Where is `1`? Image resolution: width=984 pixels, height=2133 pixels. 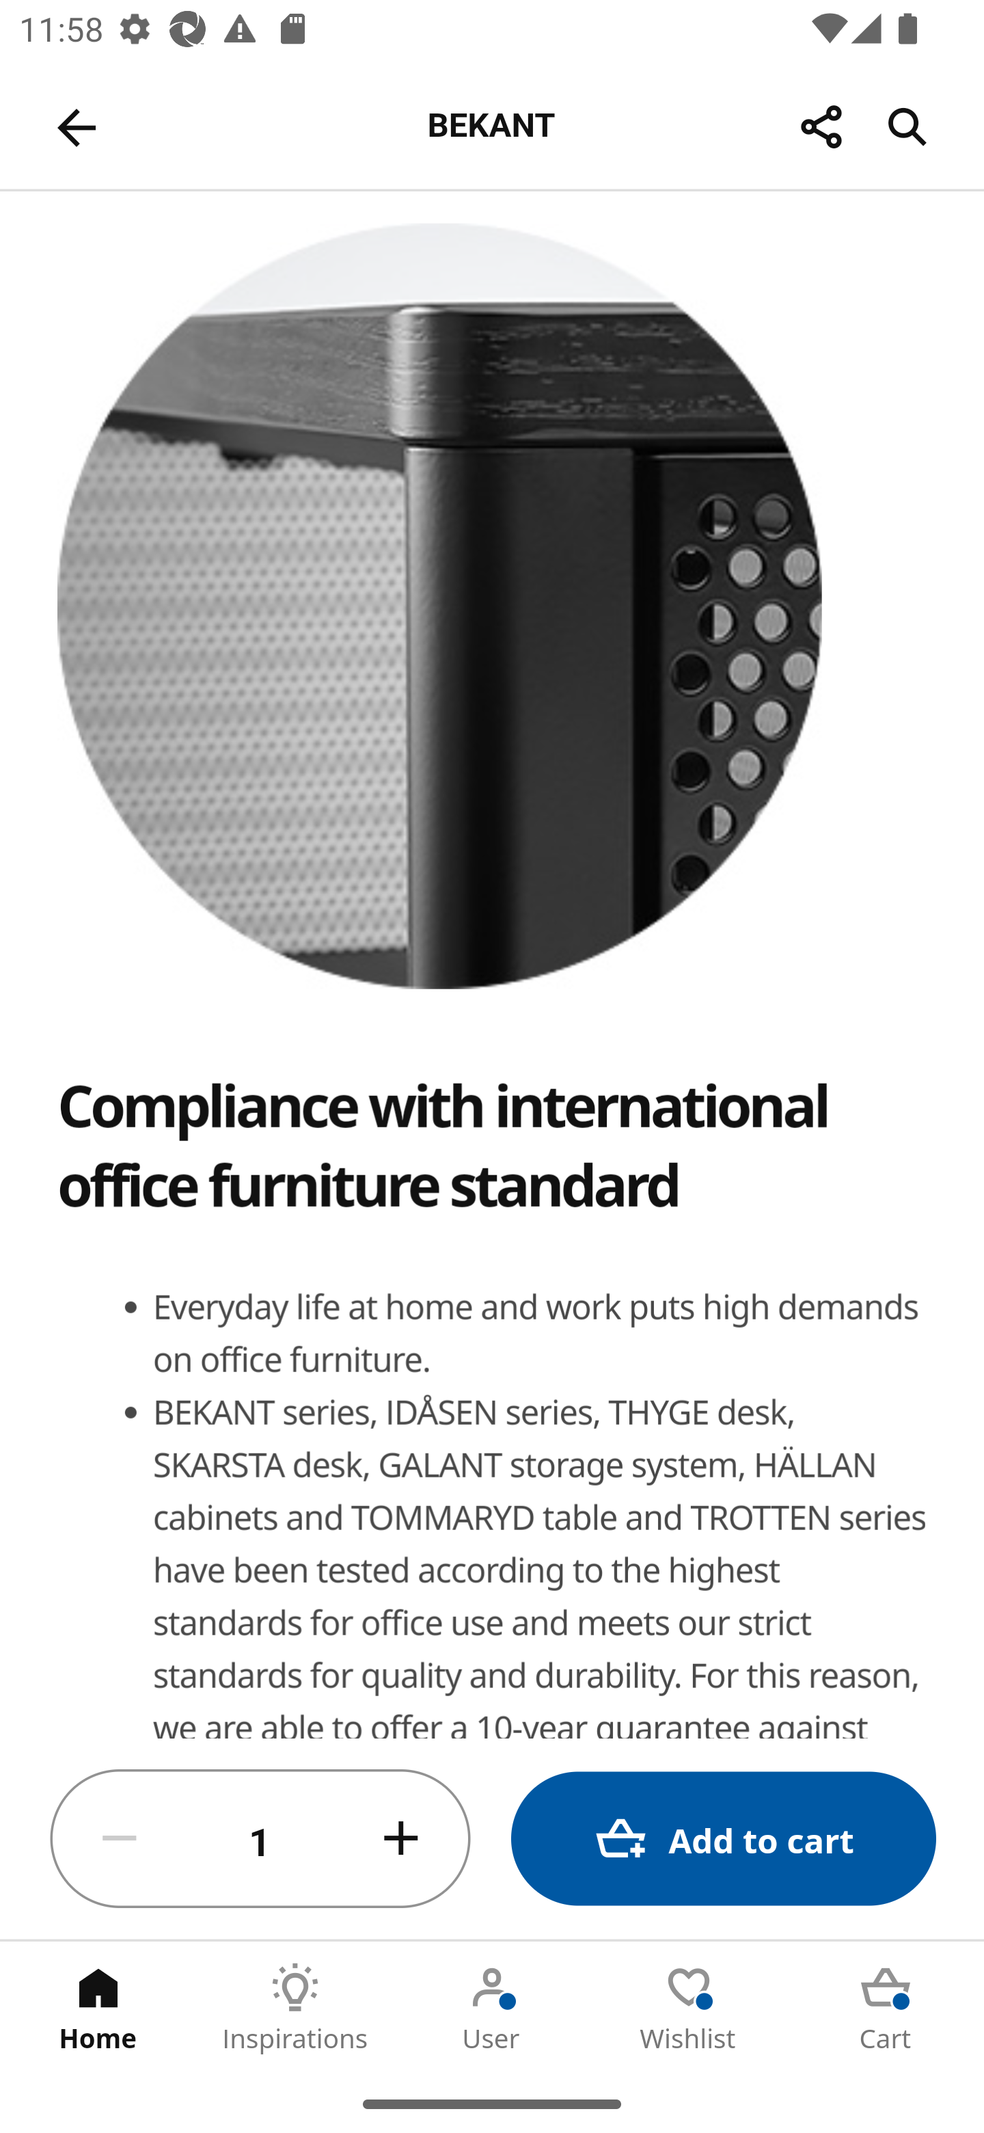
1 is located at coordinates (260, 1839).